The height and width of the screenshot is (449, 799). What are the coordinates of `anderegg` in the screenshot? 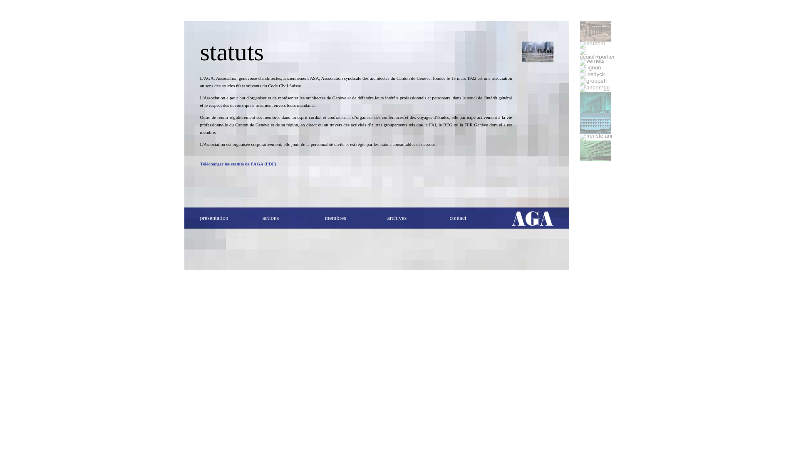 It's located at (595, 89).